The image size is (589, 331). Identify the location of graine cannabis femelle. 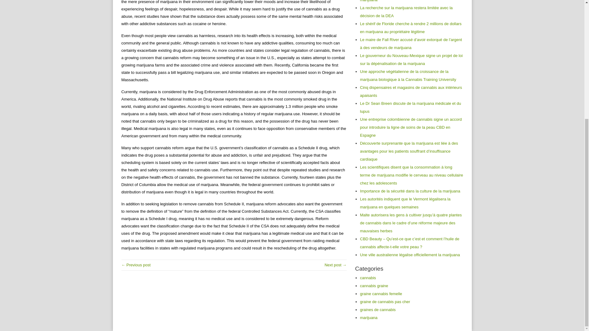
(381, 294).